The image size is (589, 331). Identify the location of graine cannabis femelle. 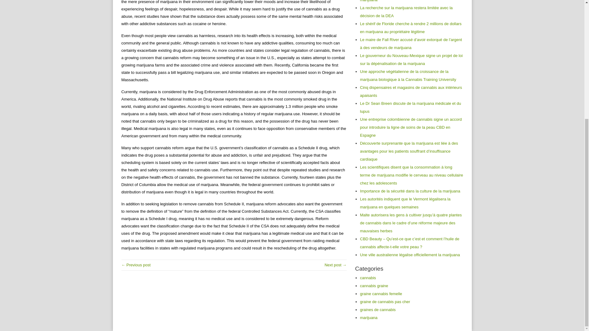
(381, 294).